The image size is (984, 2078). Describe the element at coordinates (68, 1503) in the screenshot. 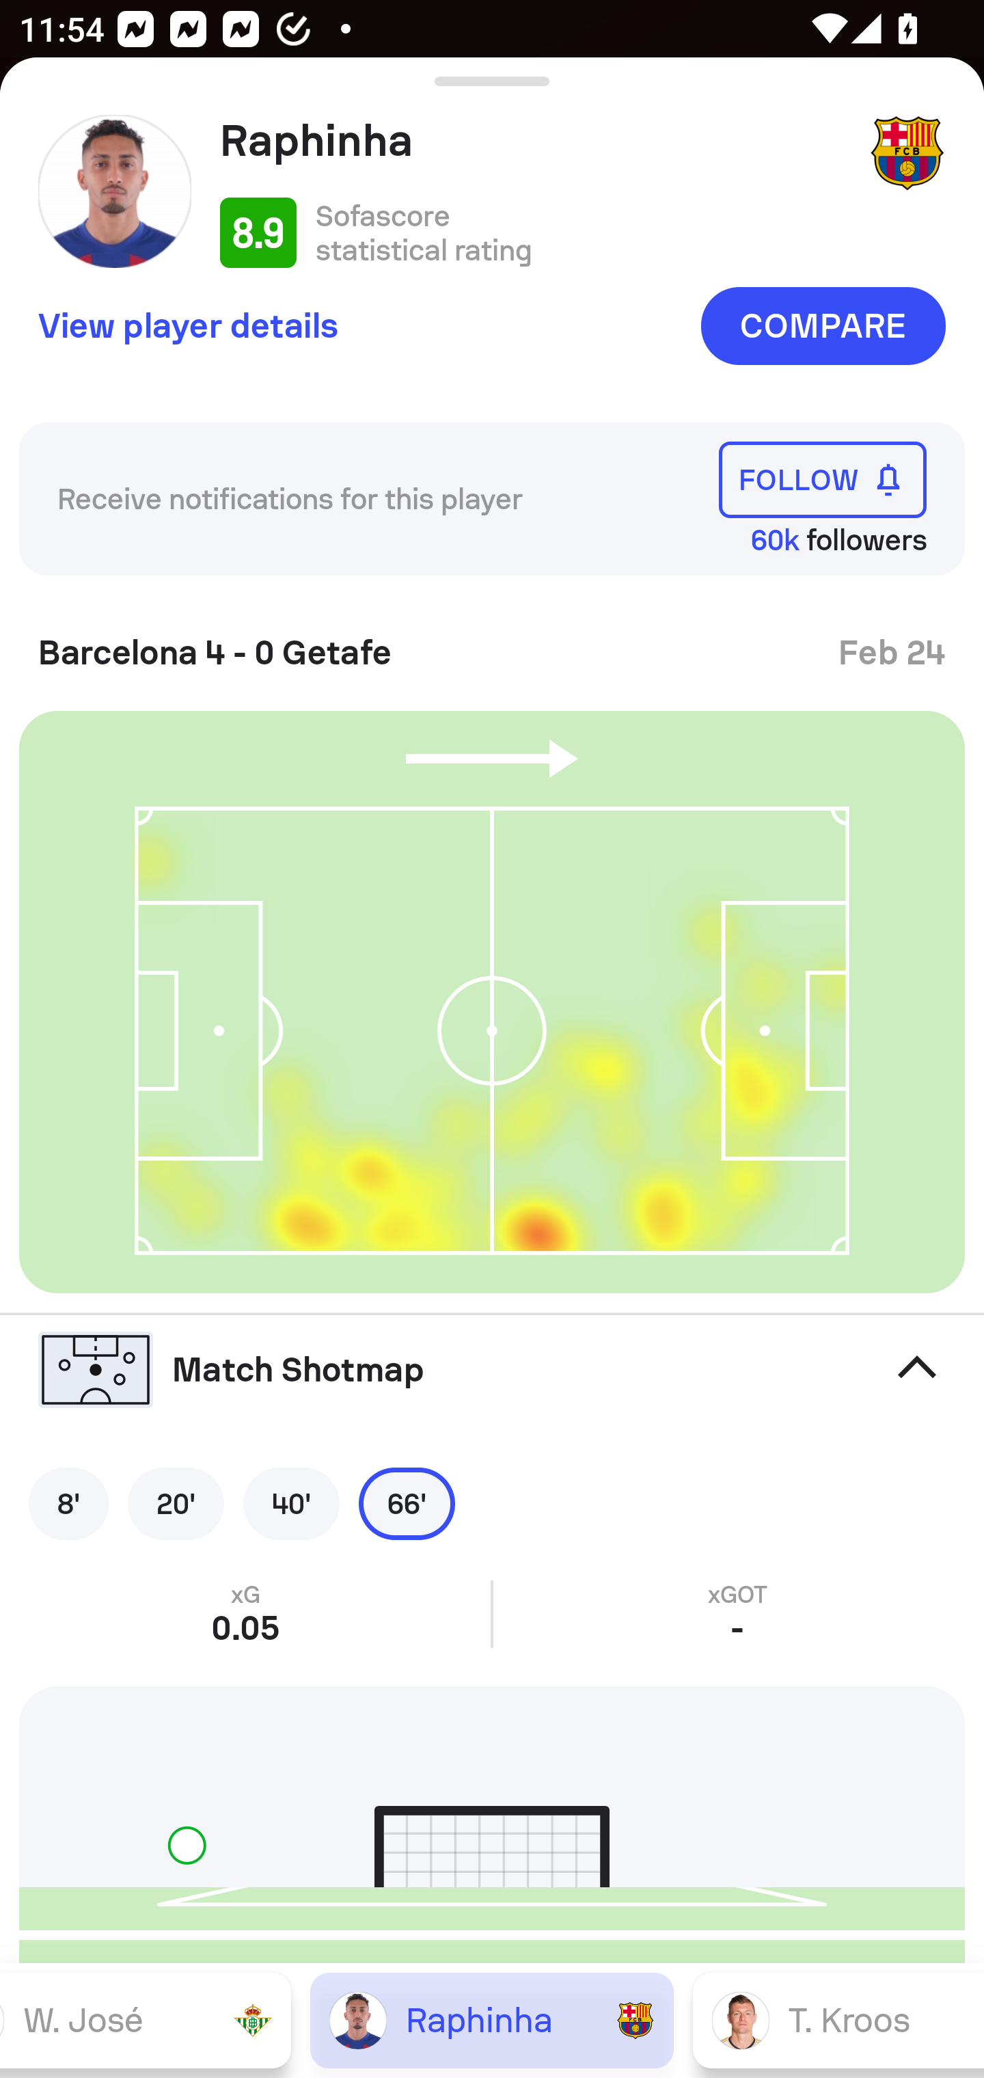

I see `8'` at that location.